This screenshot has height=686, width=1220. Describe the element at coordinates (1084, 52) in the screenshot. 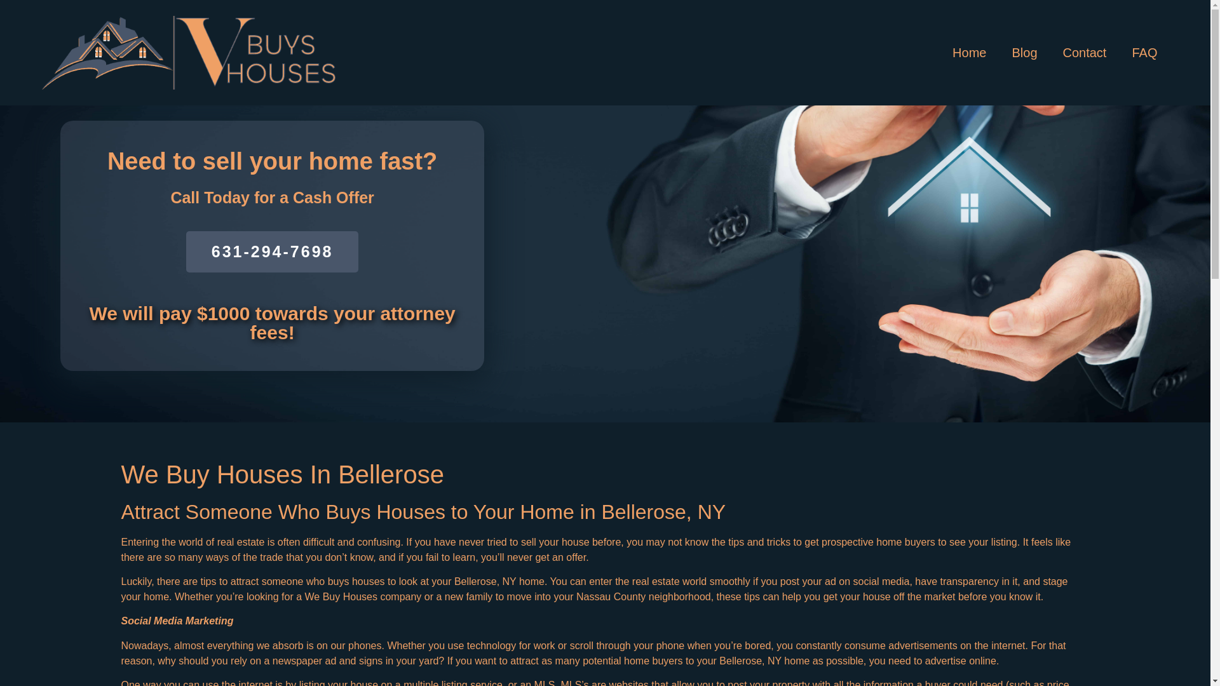

I see `Contact` at that location.